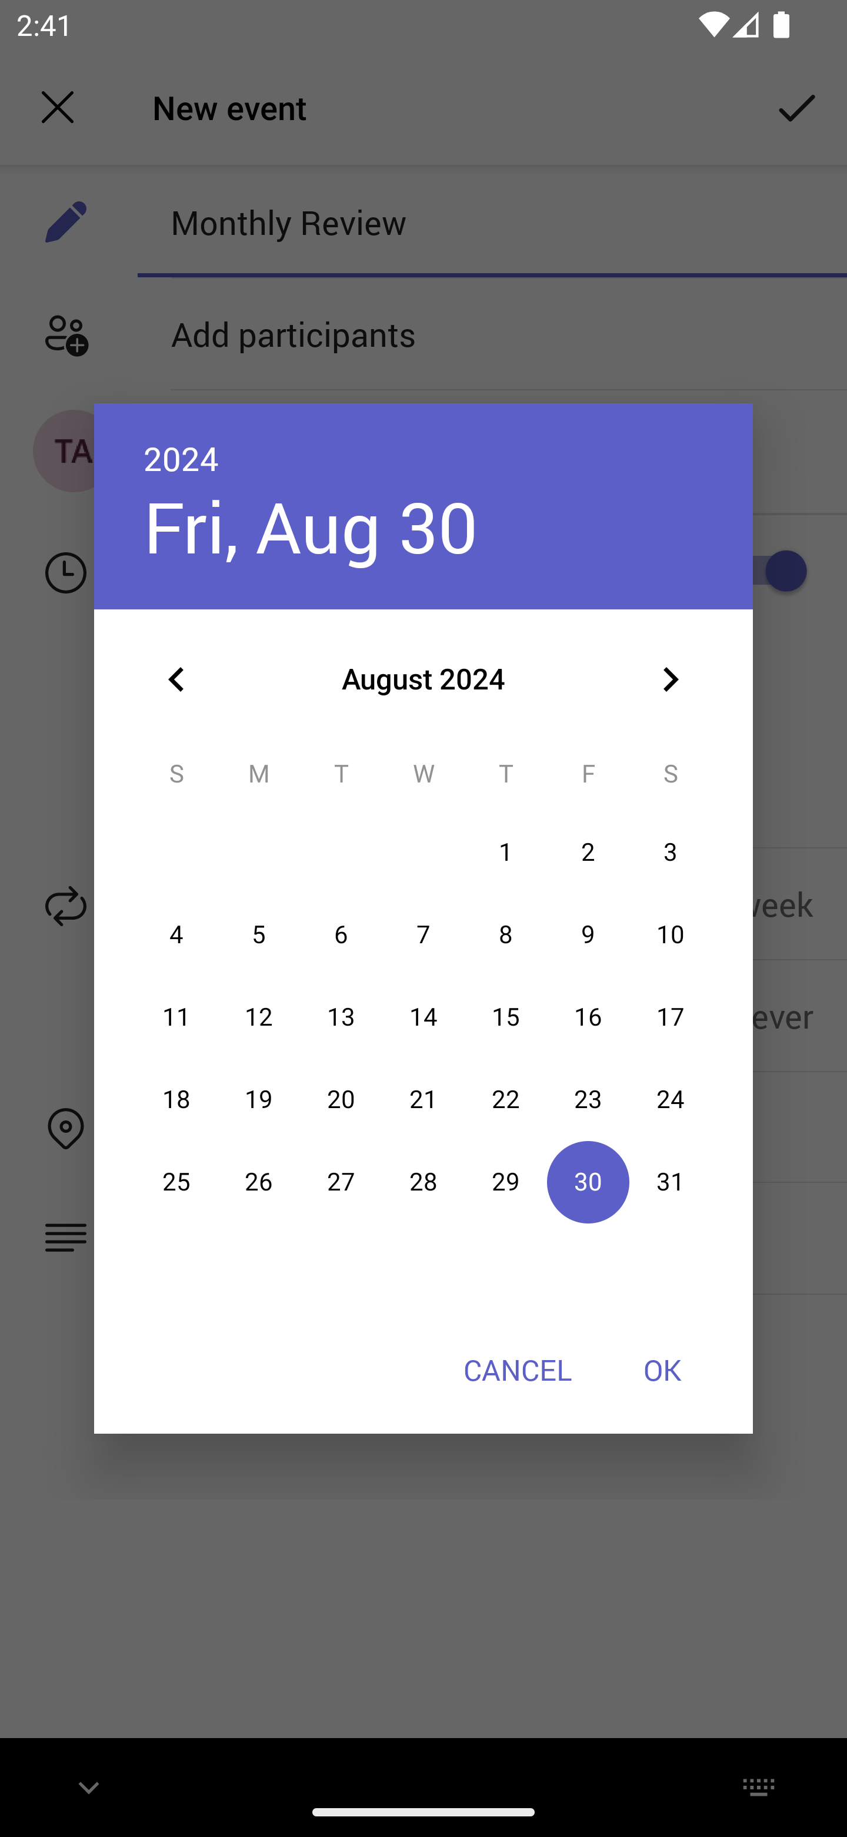  I want to click on 12 12 August 2024, so click(259, 1016).